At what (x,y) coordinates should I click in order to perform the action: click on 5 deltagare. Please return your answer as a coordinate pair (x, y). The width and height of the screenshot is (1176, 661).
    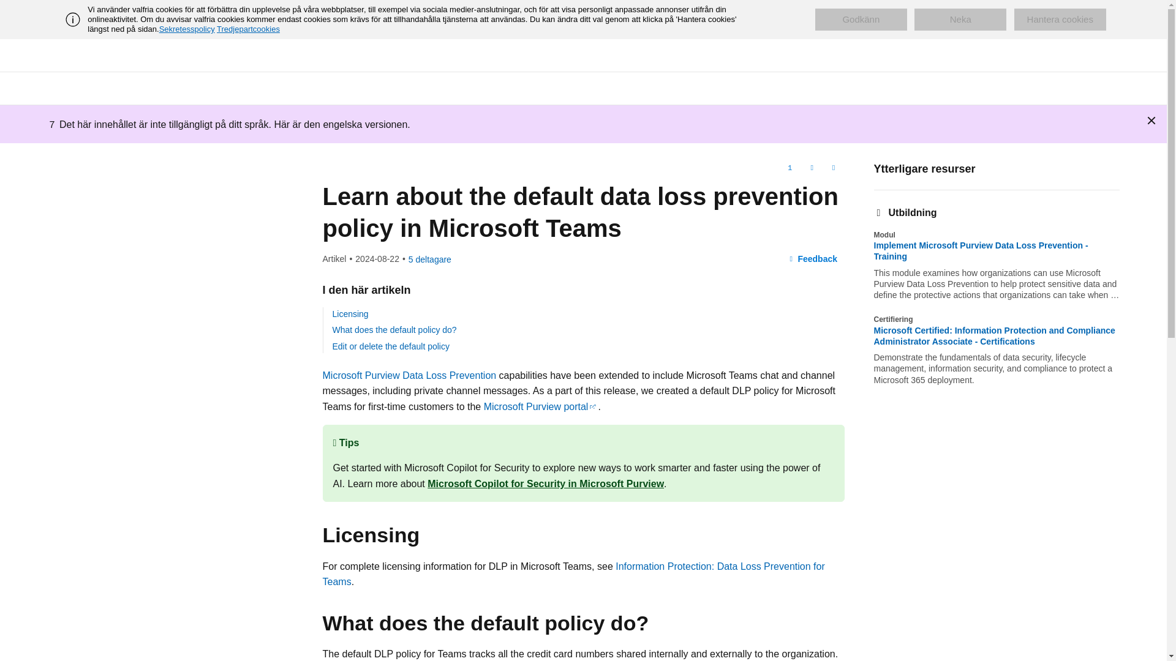
    Looking at the image, I should click on (430, 260).